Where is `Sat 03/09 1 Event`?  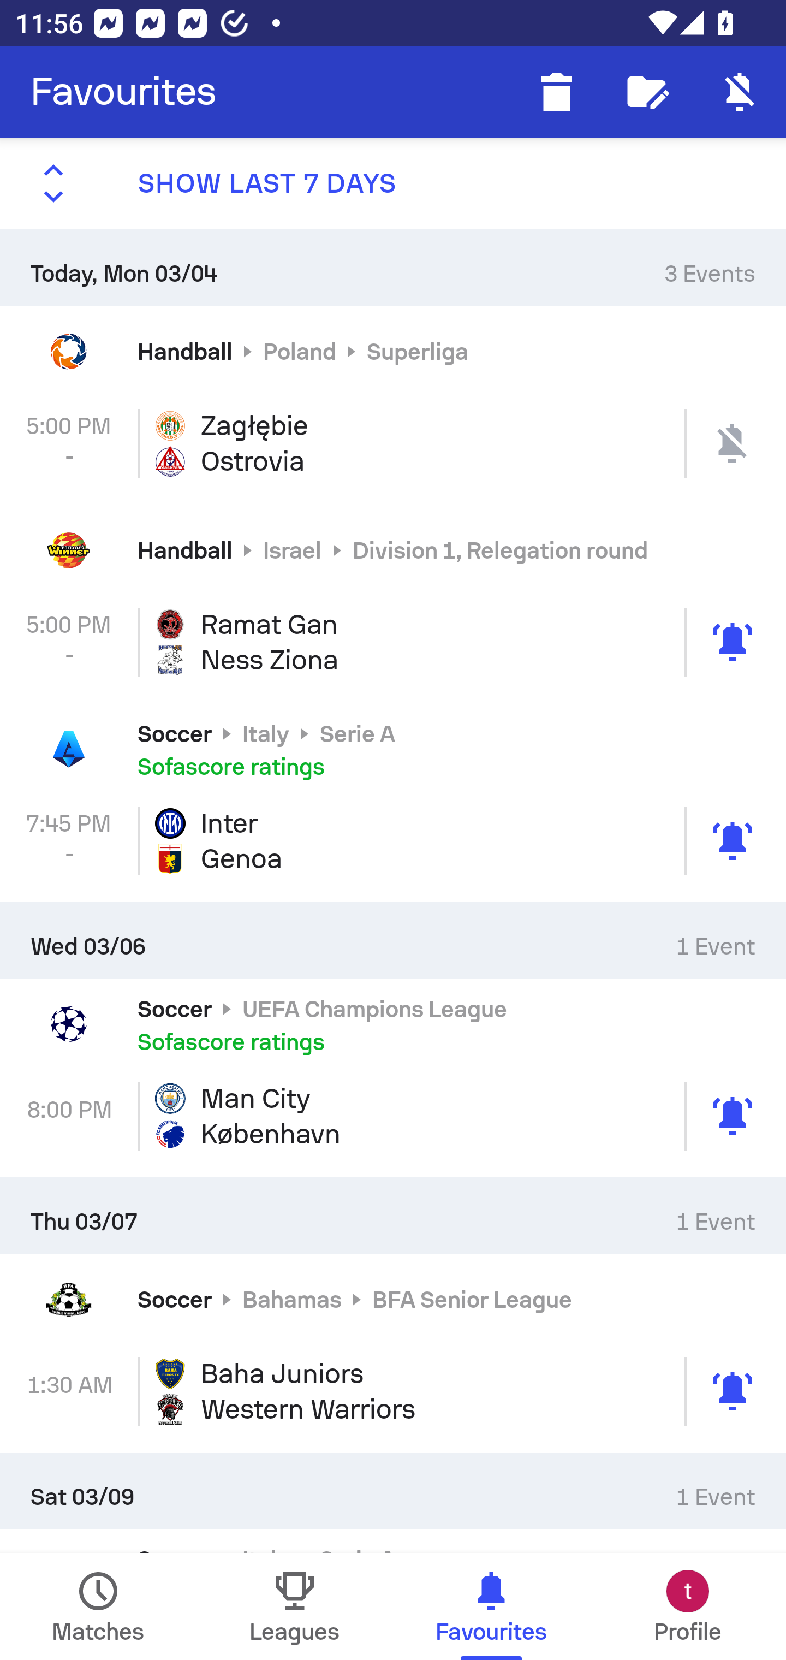
Sat 03/09 1 Event is located at coordinates (393, 1491).